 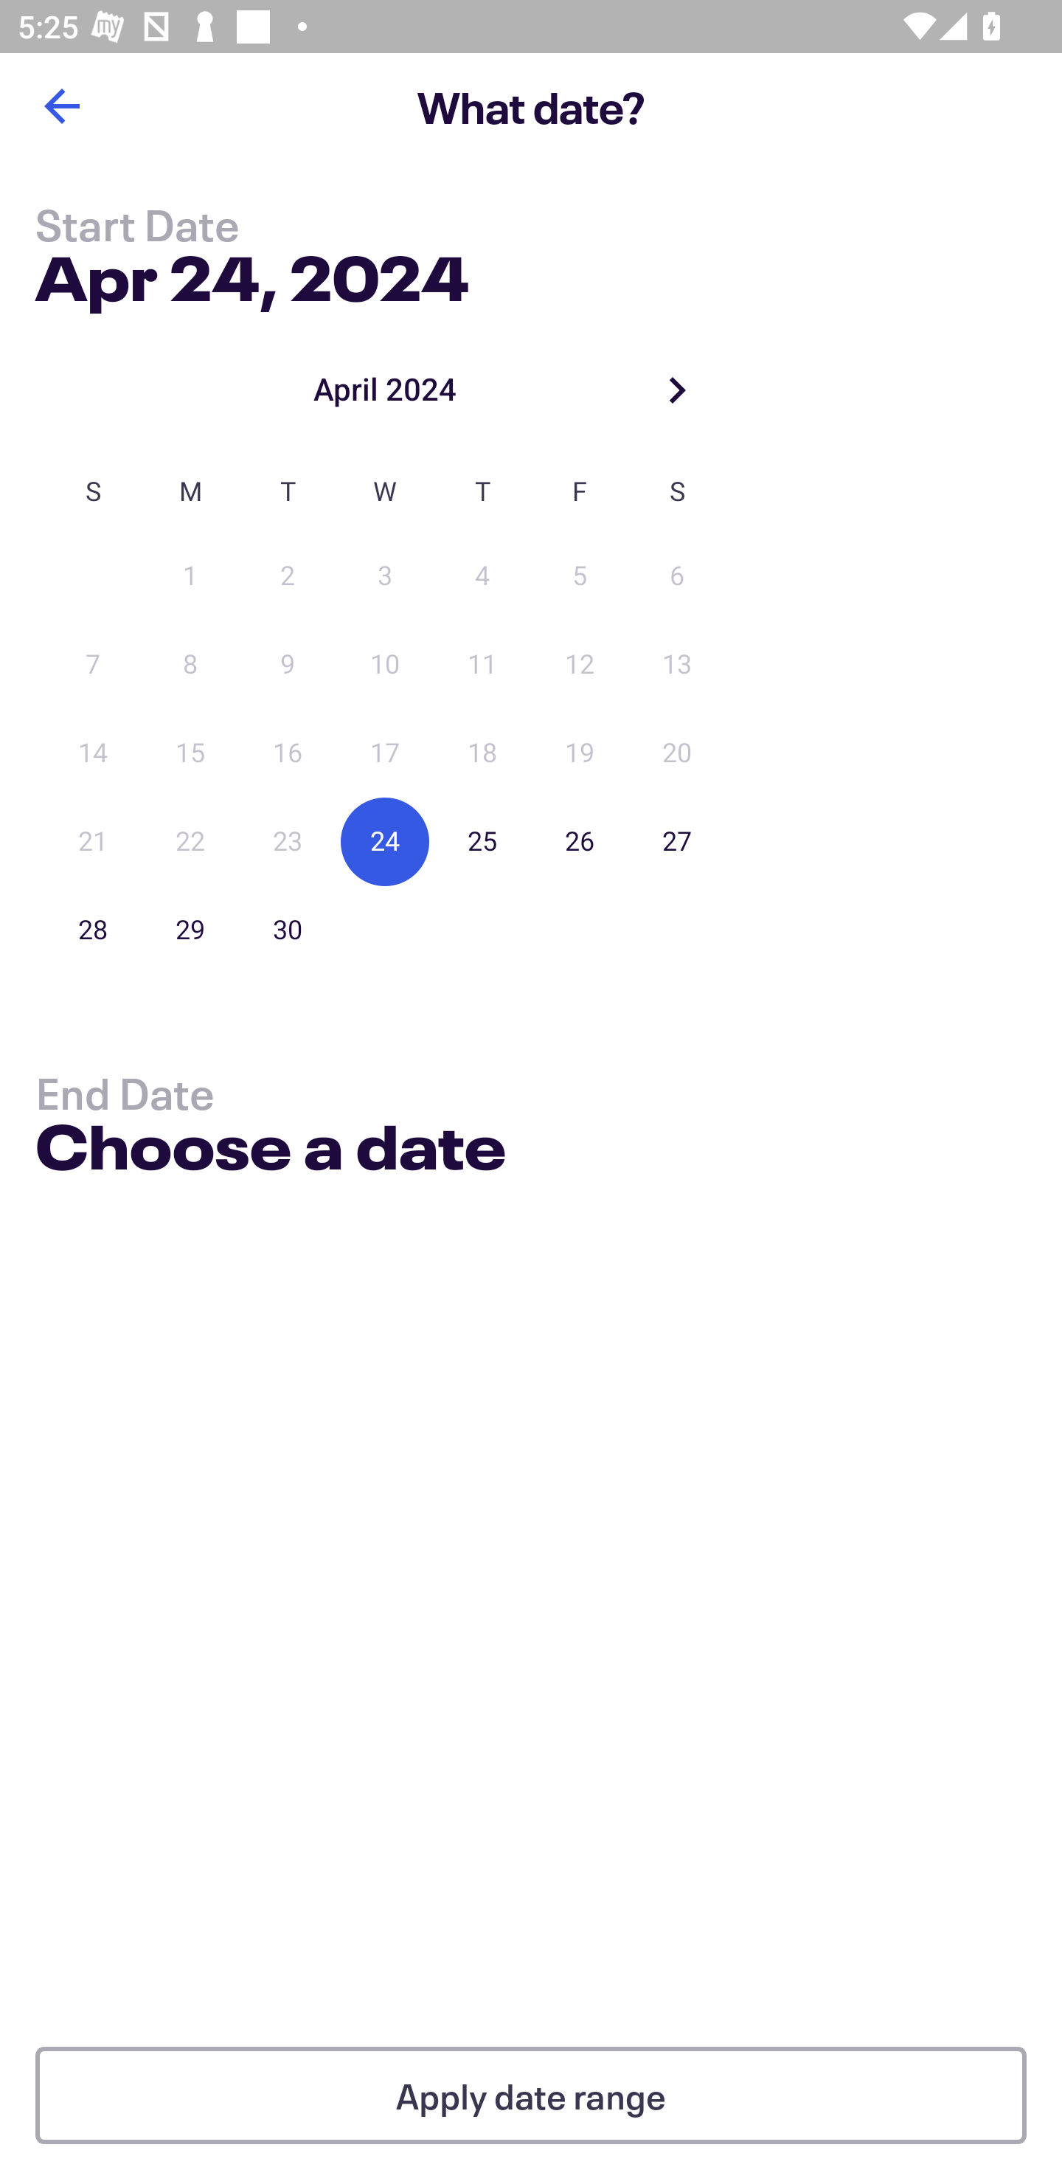 What do you see at coordinates (93, 930) in the screenshot?
I see `28 28 April 2024` at bounding box center [93, 930].